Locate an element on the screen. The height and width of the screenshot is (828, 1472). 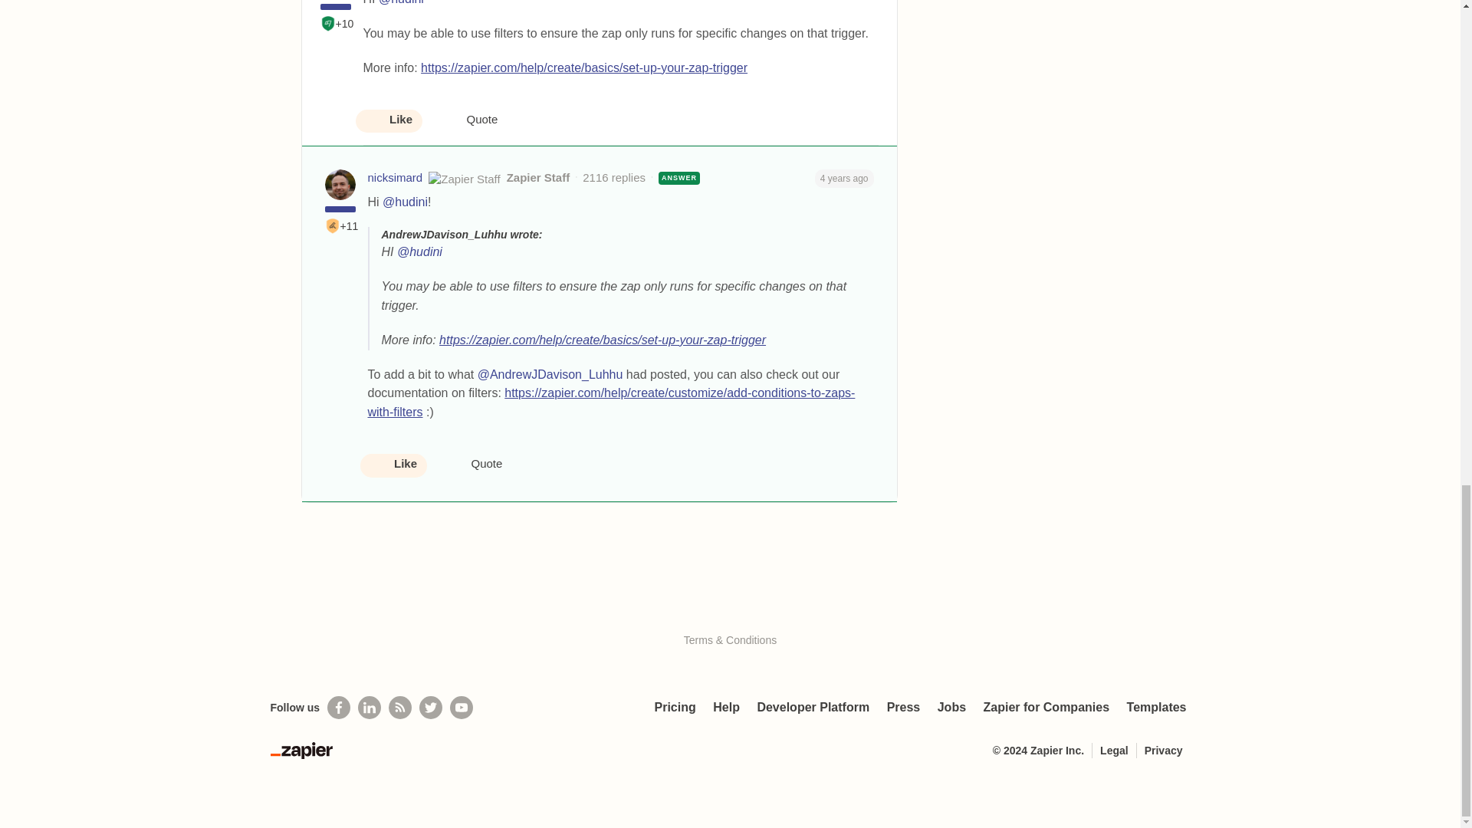
Subscribe to our blog is located at coordinates (400, 708).